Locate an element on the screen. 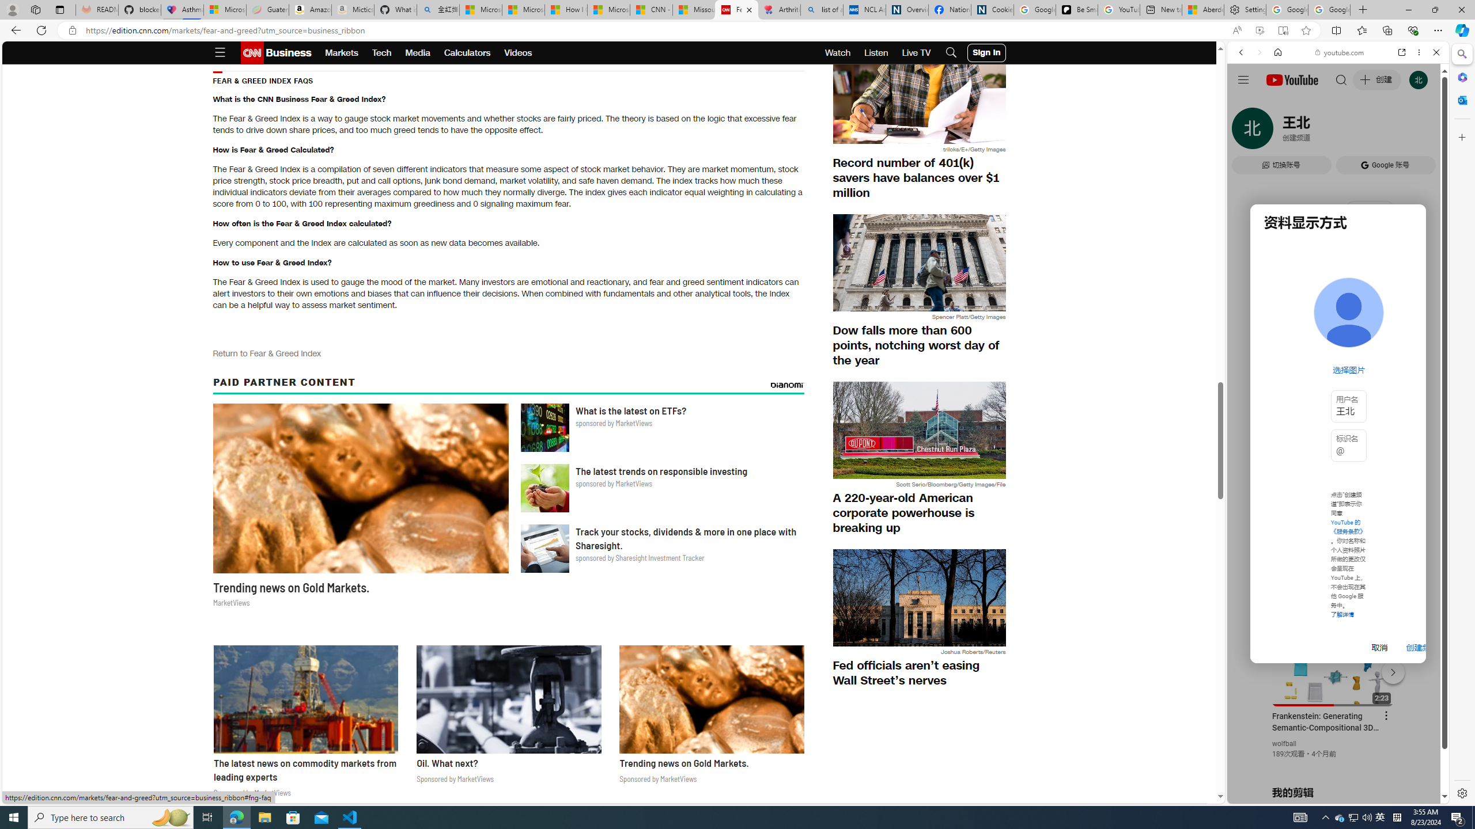 This screenshot has height=829, width=1475. you is located at coordinates (1333, 765).